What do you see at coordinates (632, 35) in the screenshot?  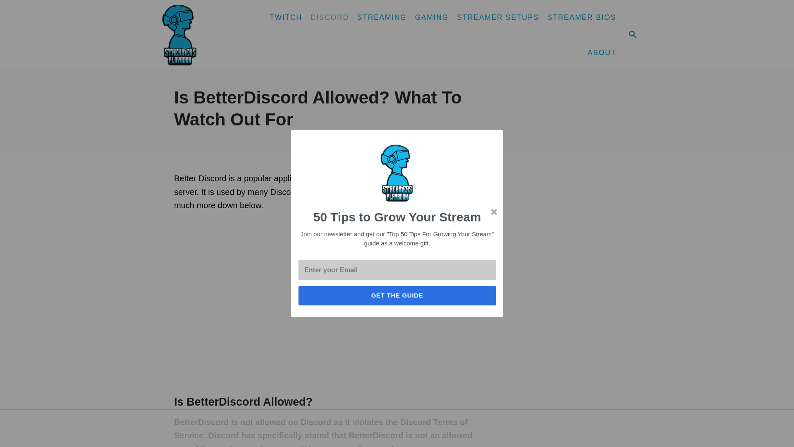 I see `TWITCH` at bounding box center [632, 35].